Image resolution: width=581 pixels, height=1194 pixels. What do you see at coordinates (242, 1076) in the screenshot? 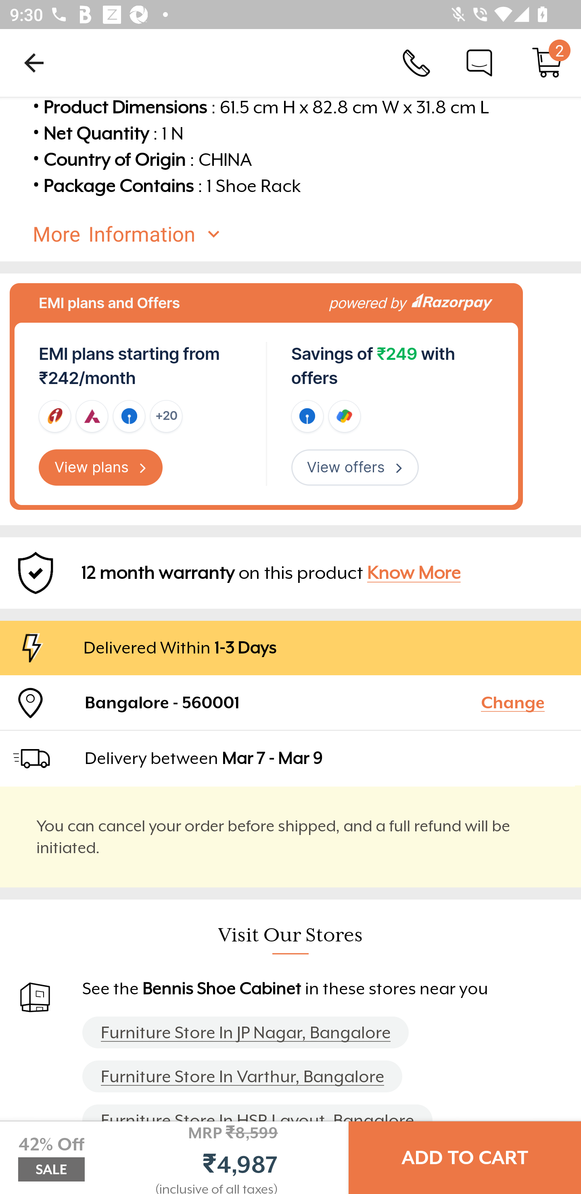
I see `Furniture Store In Varthur, Bangalore` at bounding box center [242, 1076].